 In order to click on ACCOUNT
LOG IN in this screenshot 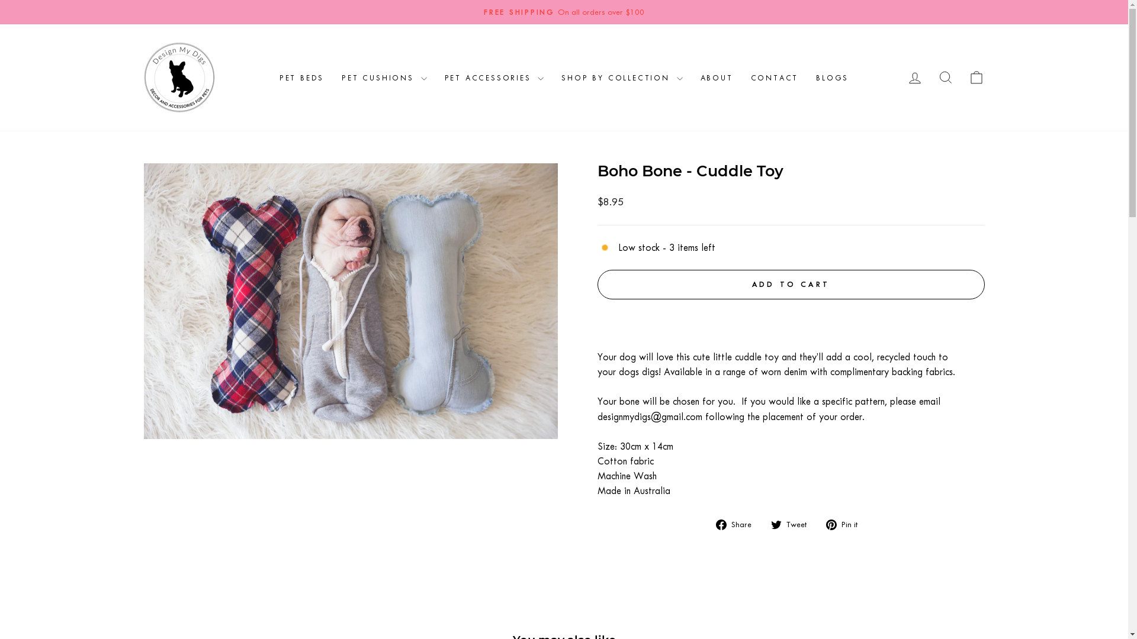, I will do `click(914, 78)`.